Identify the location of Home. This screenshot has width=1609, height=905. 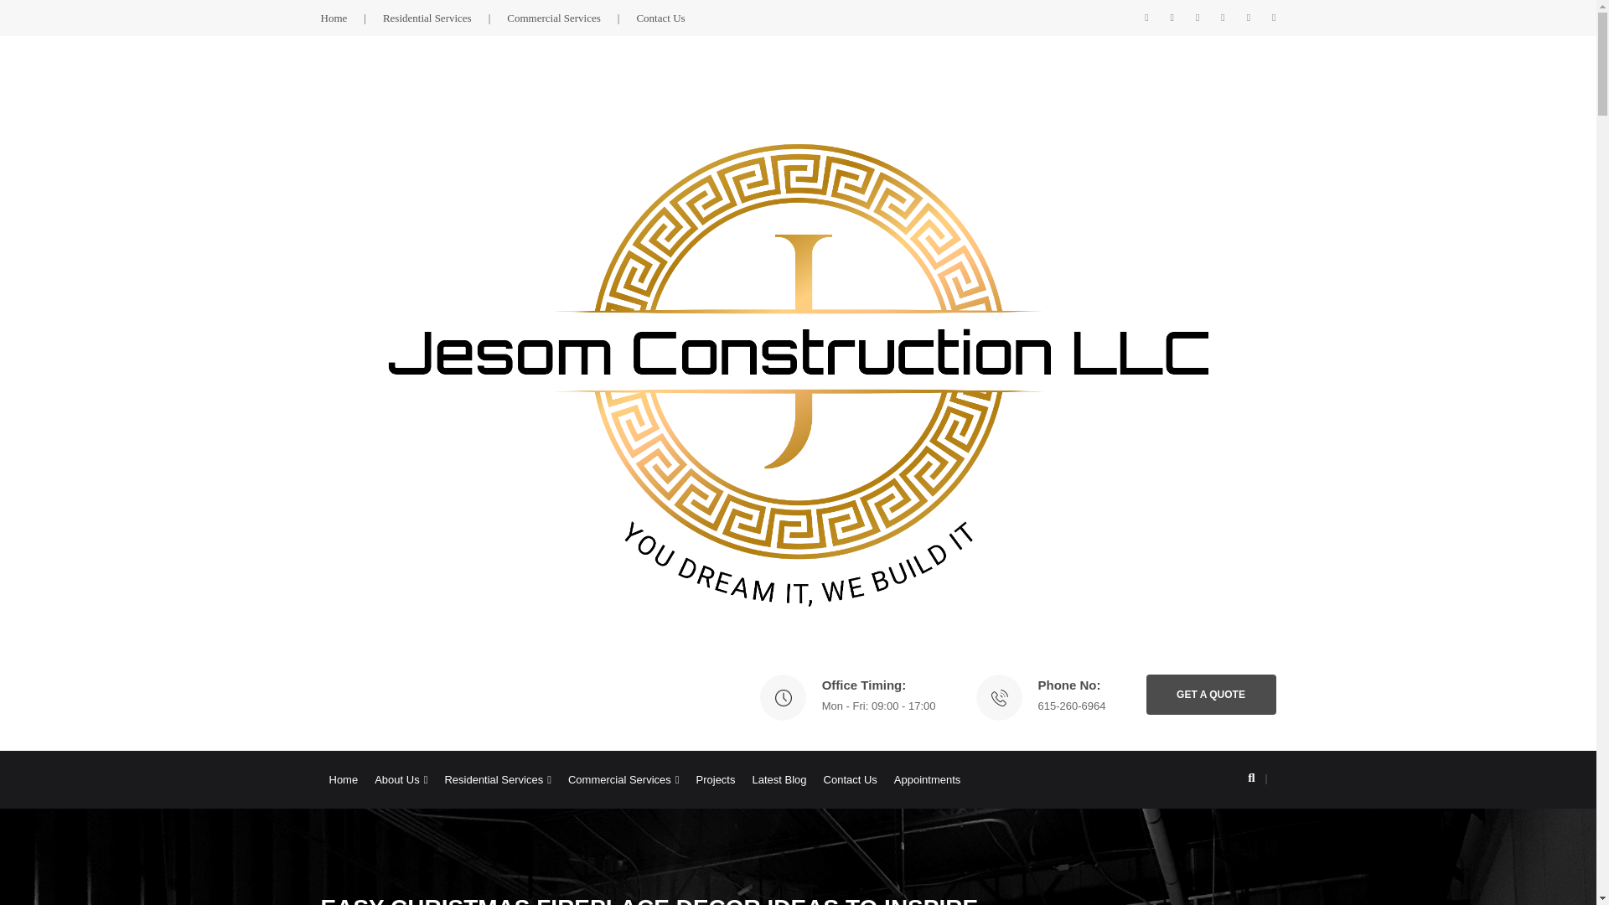
(342, 779).